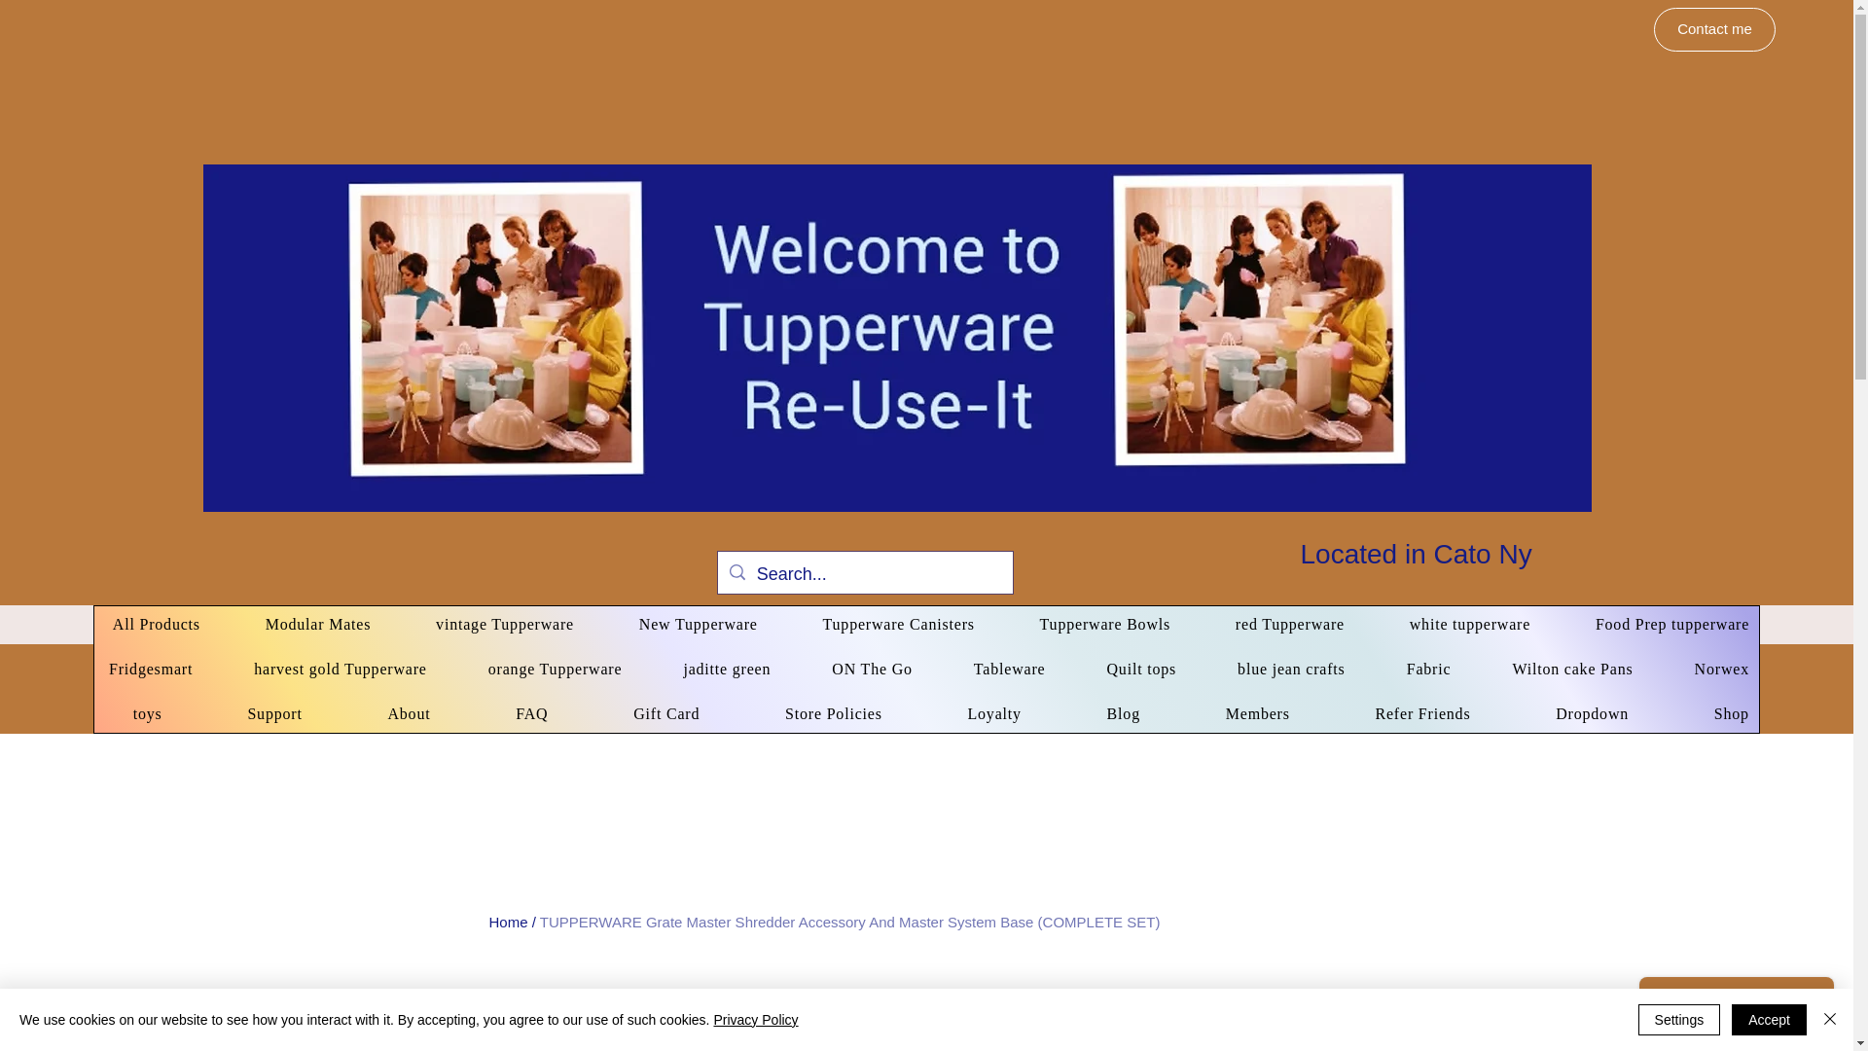 The image size is (1868, 1051). Describe the element at coordinates (1714, 29) in the screenshot. I see `Contact me` at that location.